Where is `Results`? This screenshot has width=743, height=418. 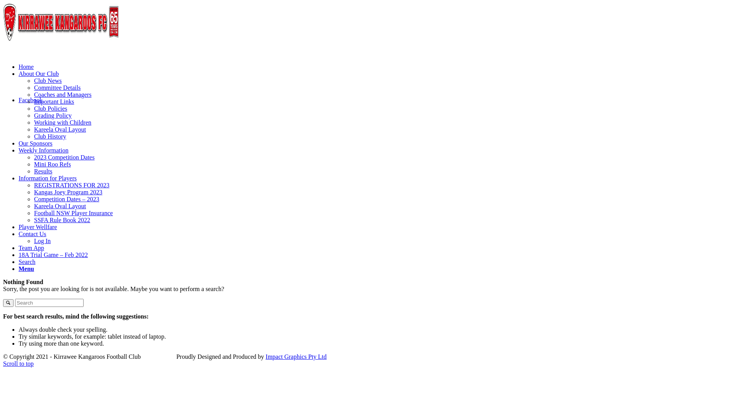 Results is located at coordinates (43, 171).